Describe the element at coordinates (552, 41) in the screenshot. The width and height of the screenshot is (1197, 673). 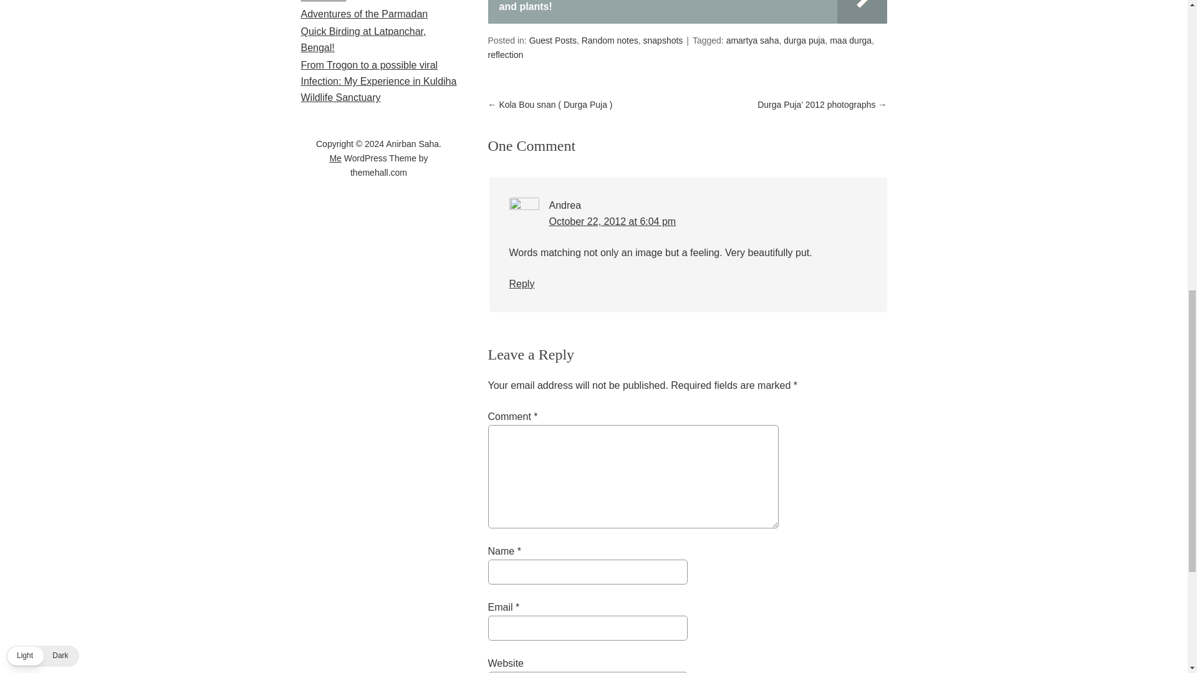
I see `Guest Posts` at that location.